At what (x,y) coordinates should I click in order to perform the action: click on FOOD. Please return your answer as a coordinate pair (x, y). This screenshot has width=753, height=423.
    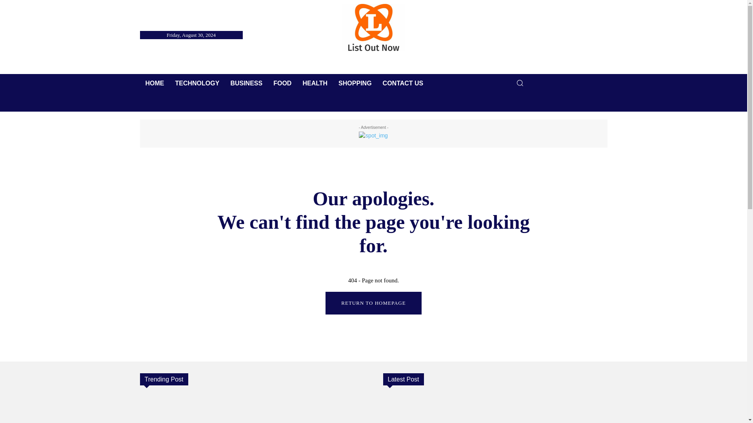
    Looking at the image, I should click on (282, 83).